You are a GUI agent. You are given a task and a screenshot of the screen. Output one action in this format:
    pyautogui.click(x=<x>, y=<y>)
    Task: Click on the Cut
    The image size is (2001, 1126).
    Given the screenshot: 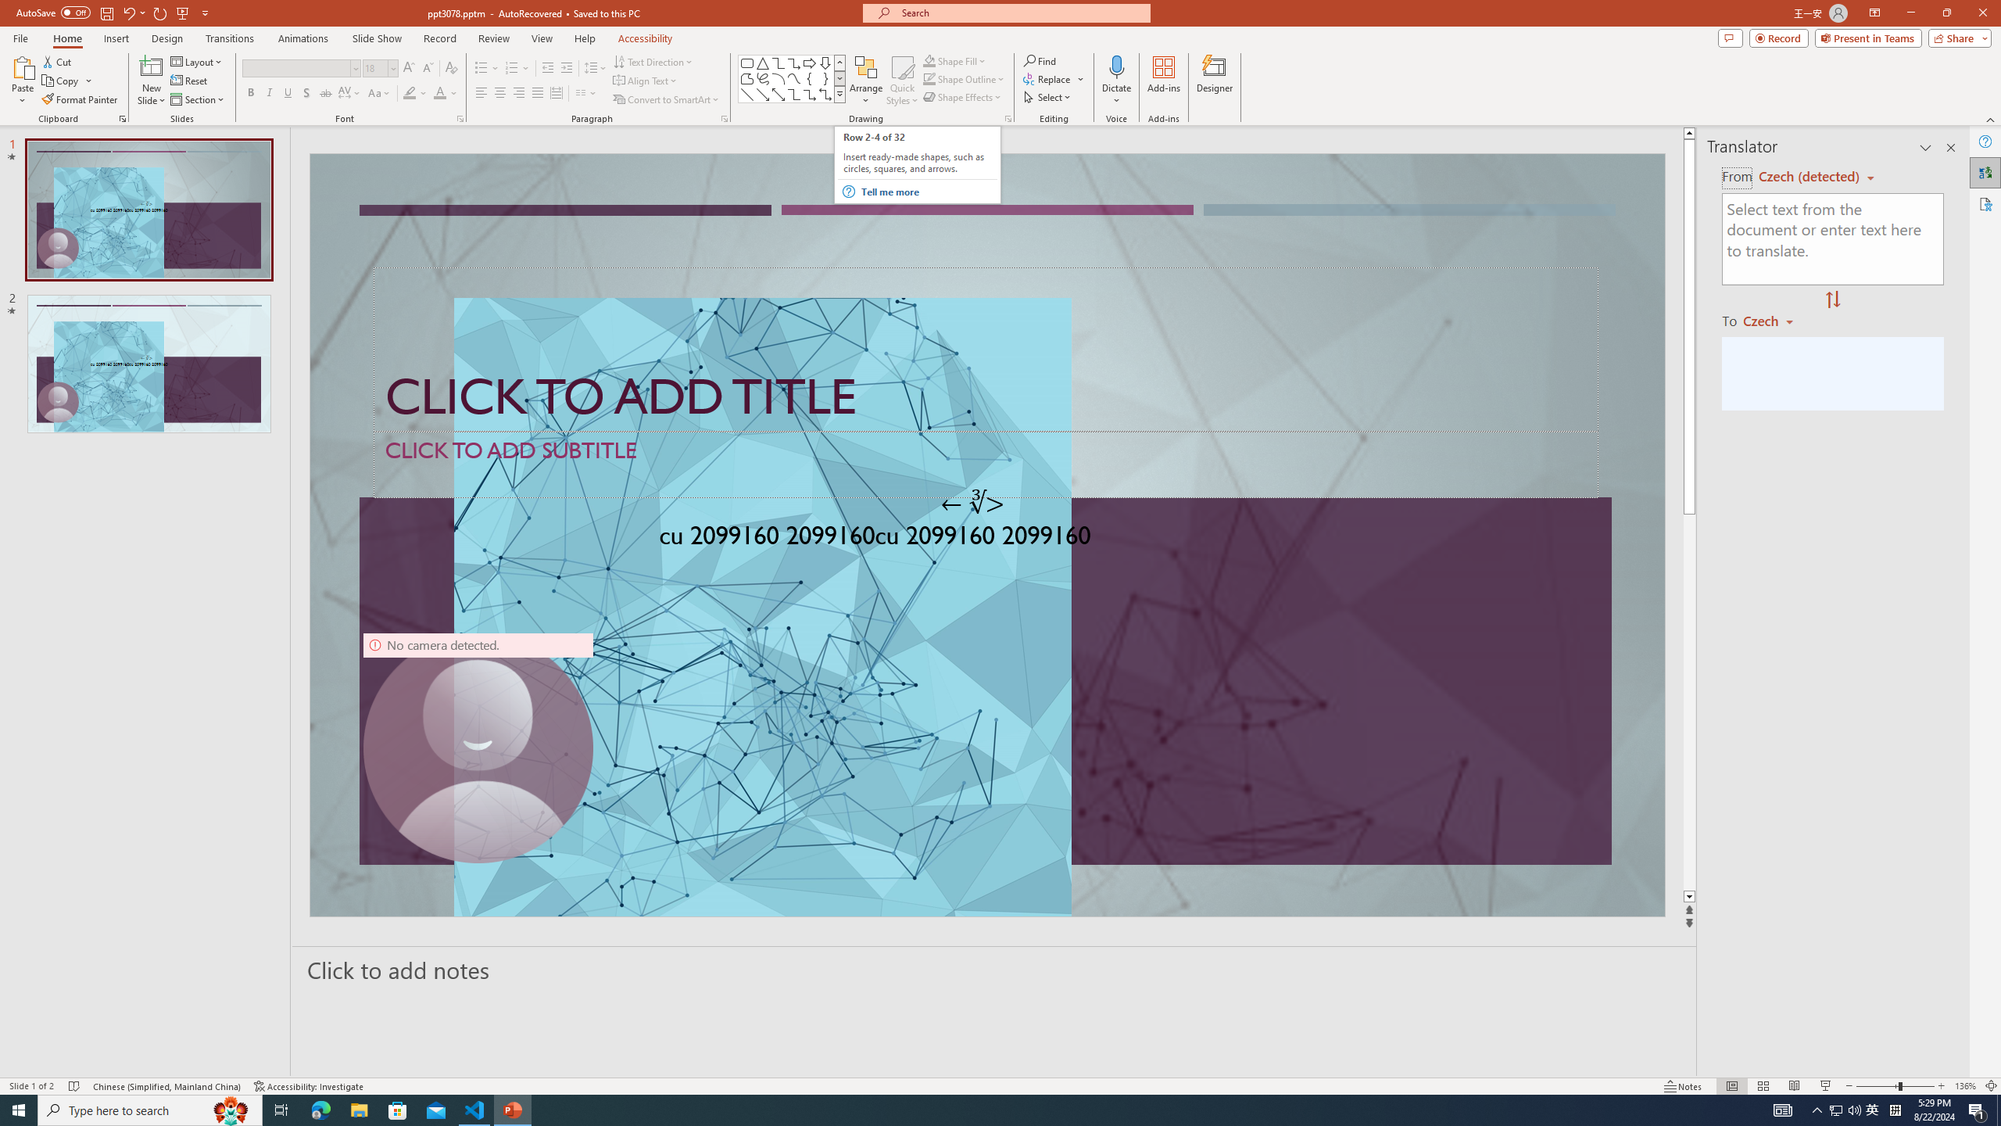 What is the action you would take?
    pyautogui.click(x=58, y=61)
    